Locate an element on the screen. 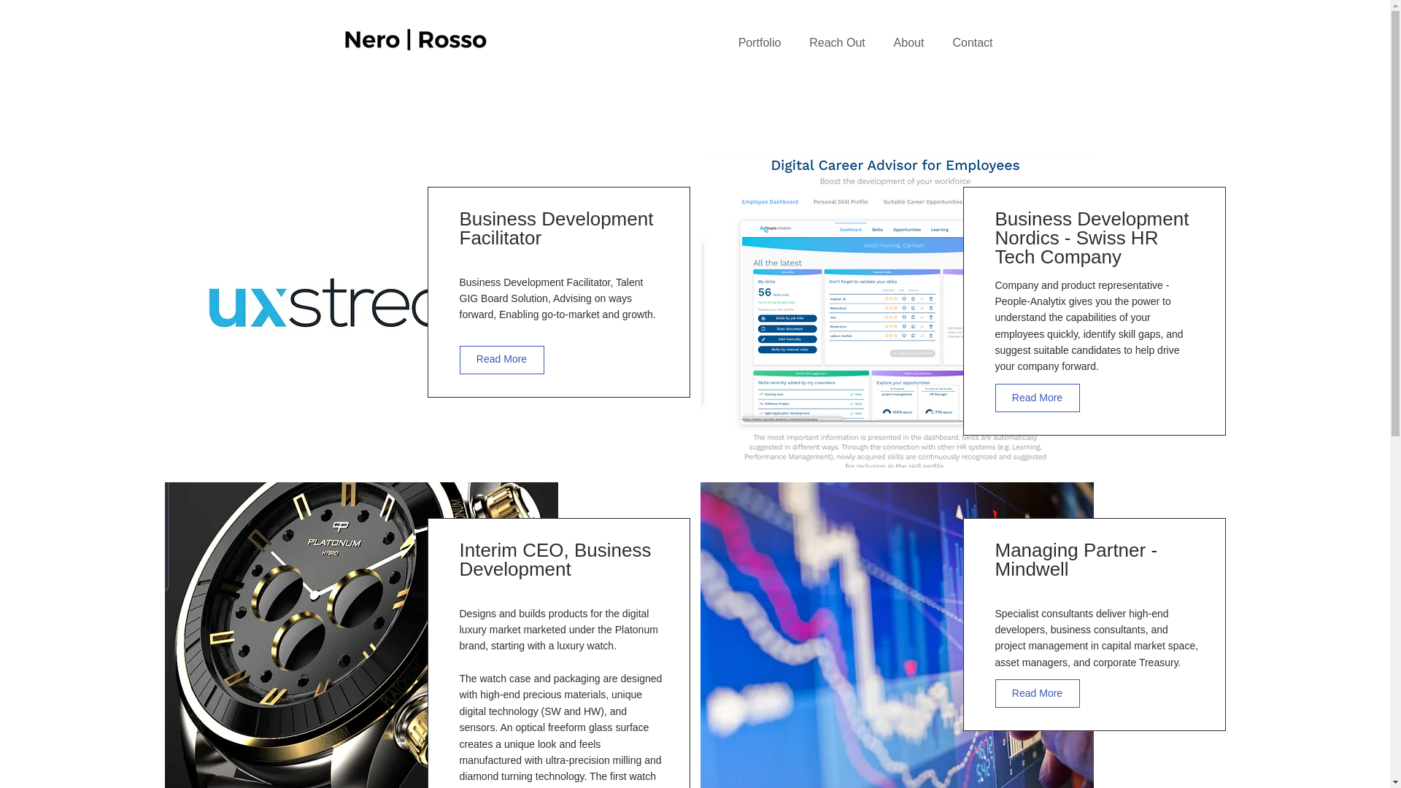  Read More is located at coordinates (502, 360).